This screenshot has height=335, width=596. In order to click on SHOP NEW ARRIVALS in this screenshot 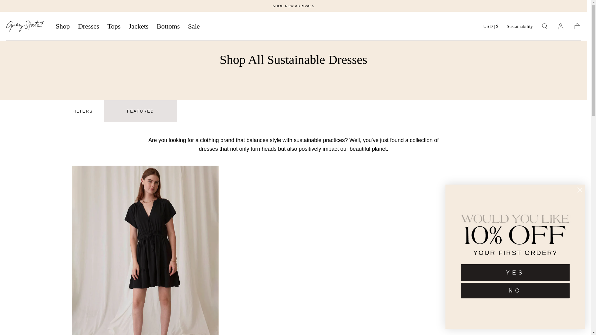, I will do `click(293, 6)`.